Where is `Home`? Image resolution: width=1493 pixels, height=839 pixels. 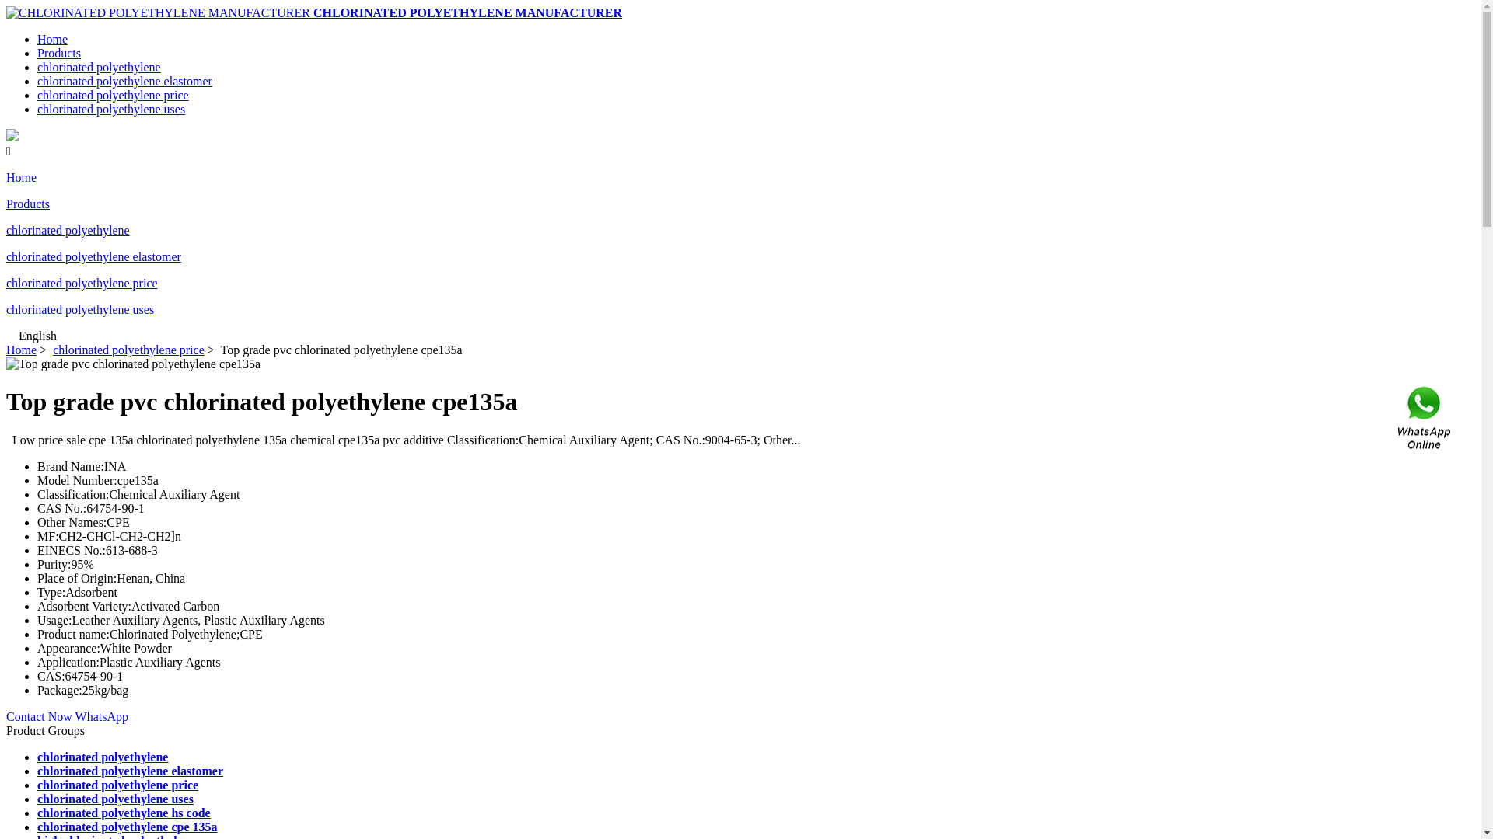 Home is located at coordinates (53, 39).